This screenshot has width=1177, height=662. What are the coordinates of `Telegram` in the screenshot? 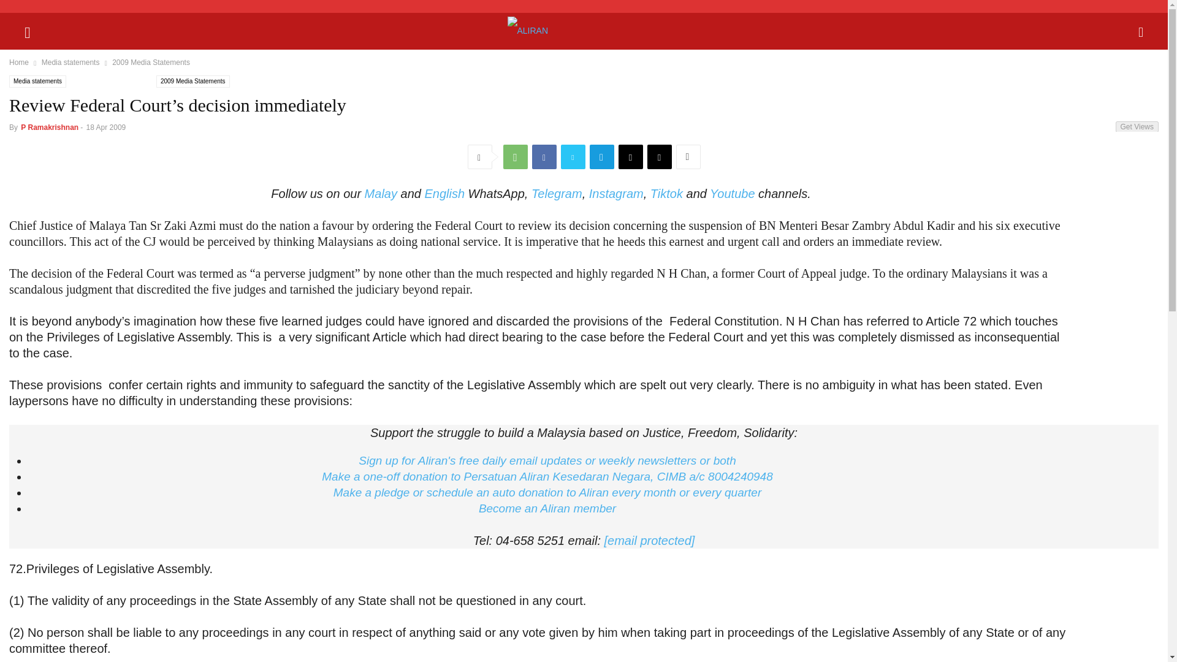 It's located at (602, 157).